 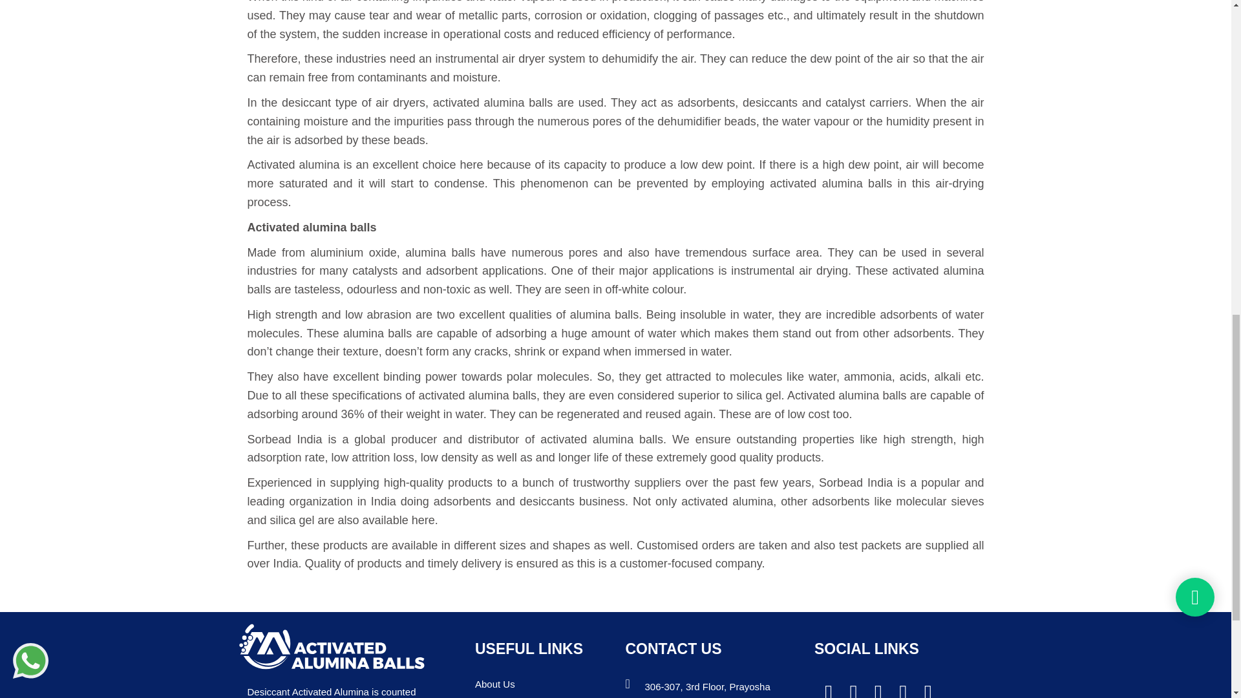 What do you see at coordinates (897, 689) in the screenshot?
I see `Go to our Instagram` at bounding box center [897, 689].